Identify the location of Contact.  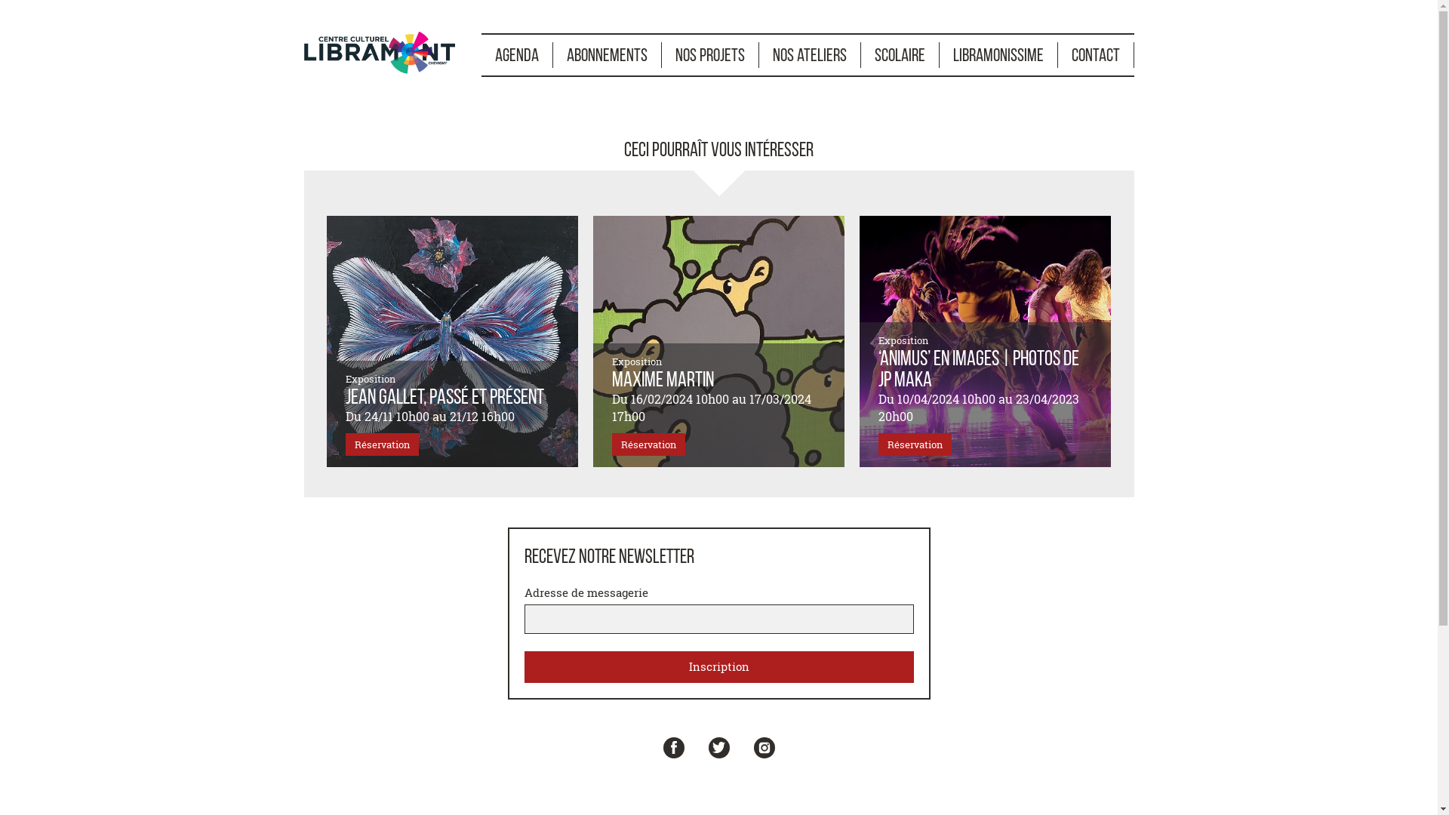
(1096, 55).